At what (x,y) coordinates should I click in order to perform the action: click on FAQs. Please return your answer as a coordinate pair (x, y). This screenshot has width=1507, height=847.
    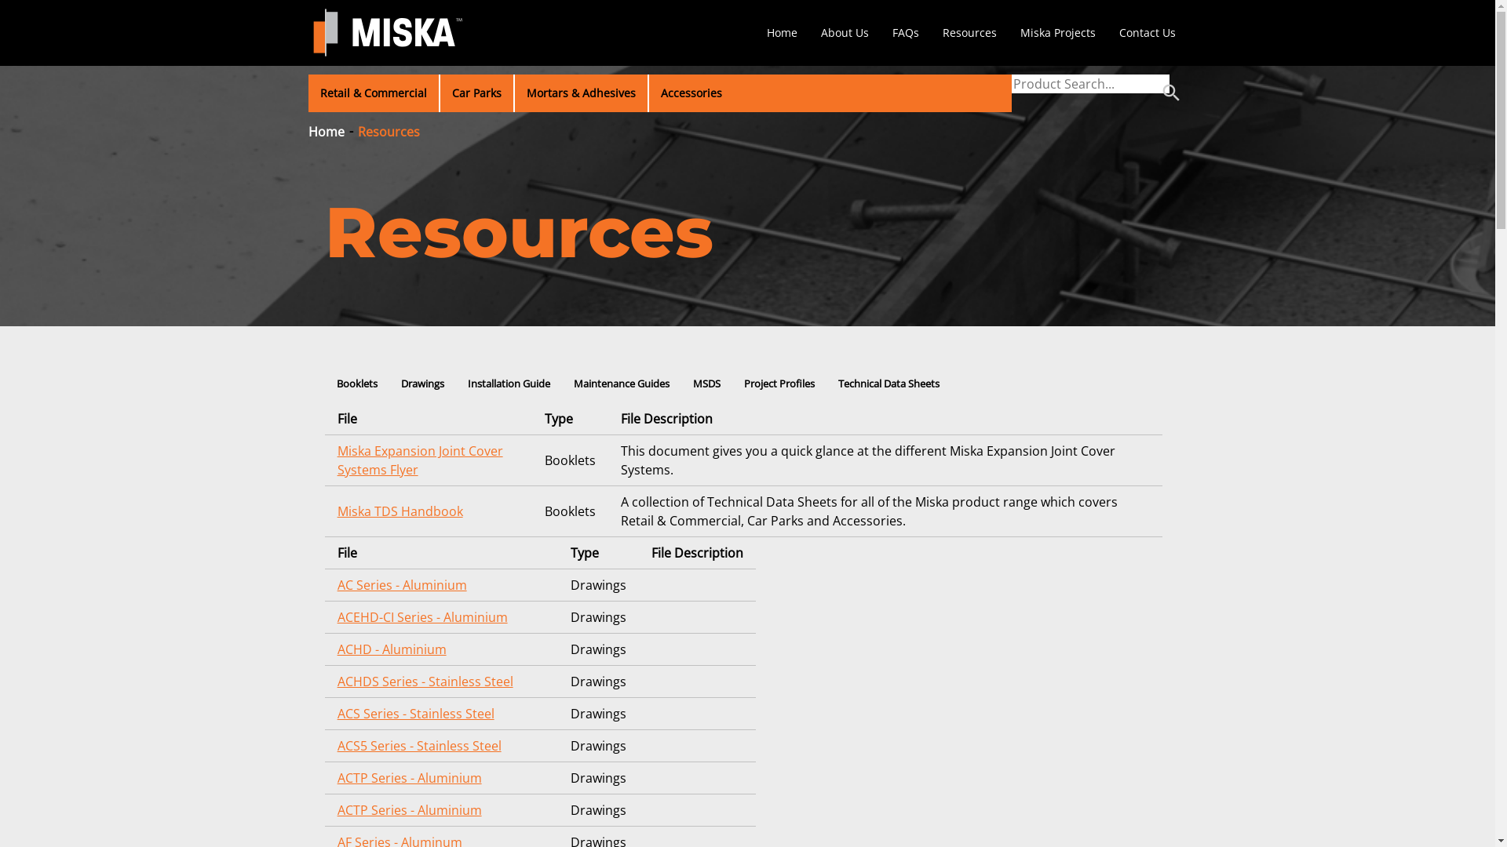
    Looking at the image, I should click on (906, 33).